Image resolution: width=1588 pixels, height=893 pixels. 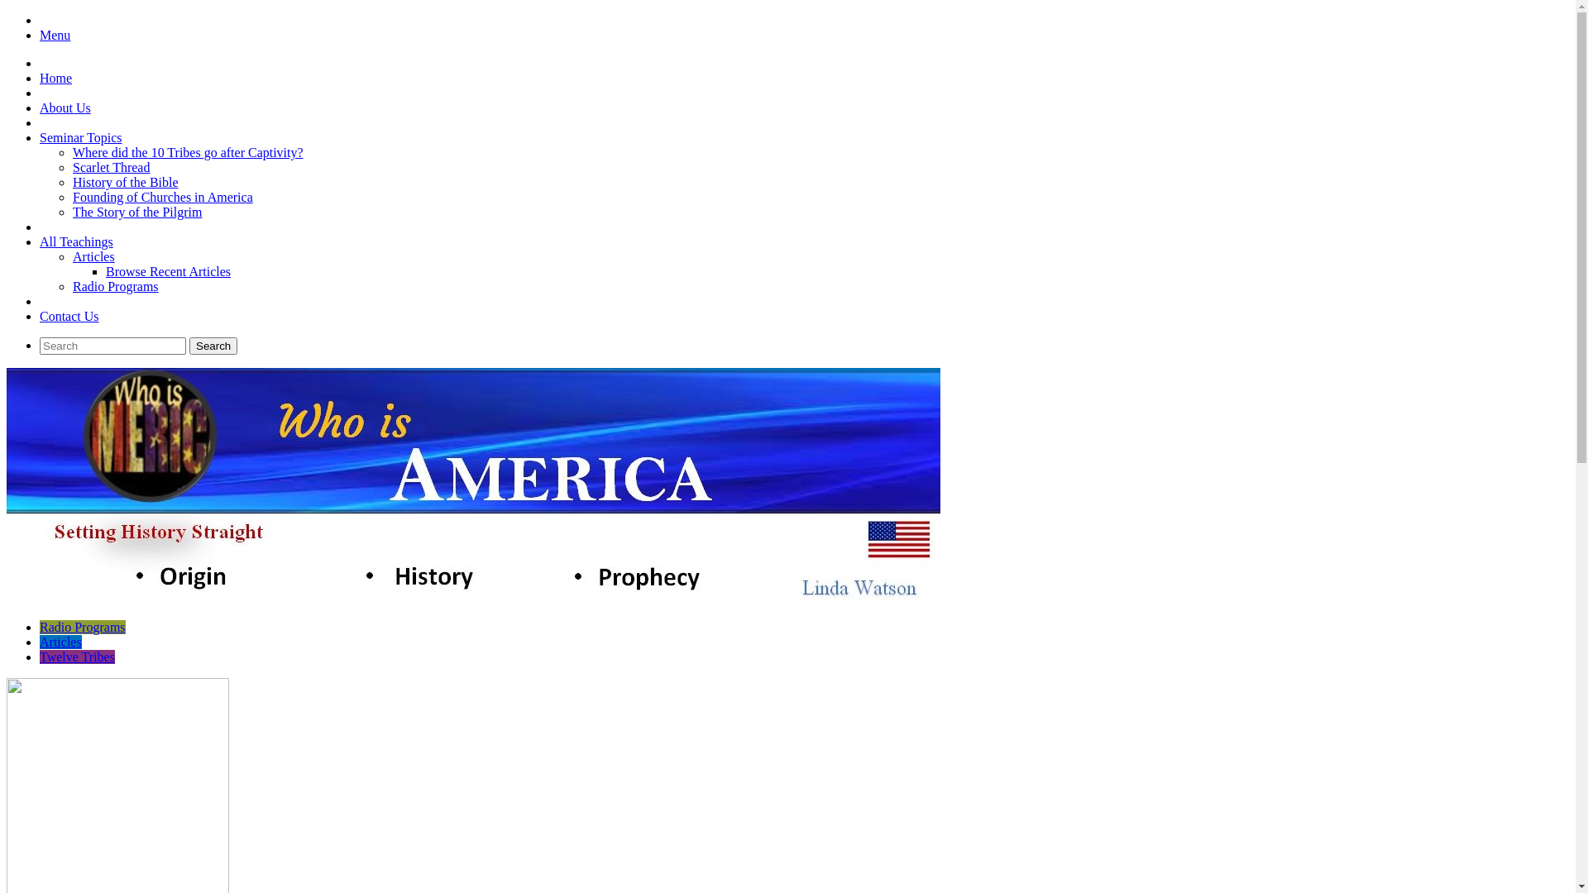 What do you see at coordinates (83, 627) in the screenshot?
I see `Radio Programs` at bounding box center [83, 627].